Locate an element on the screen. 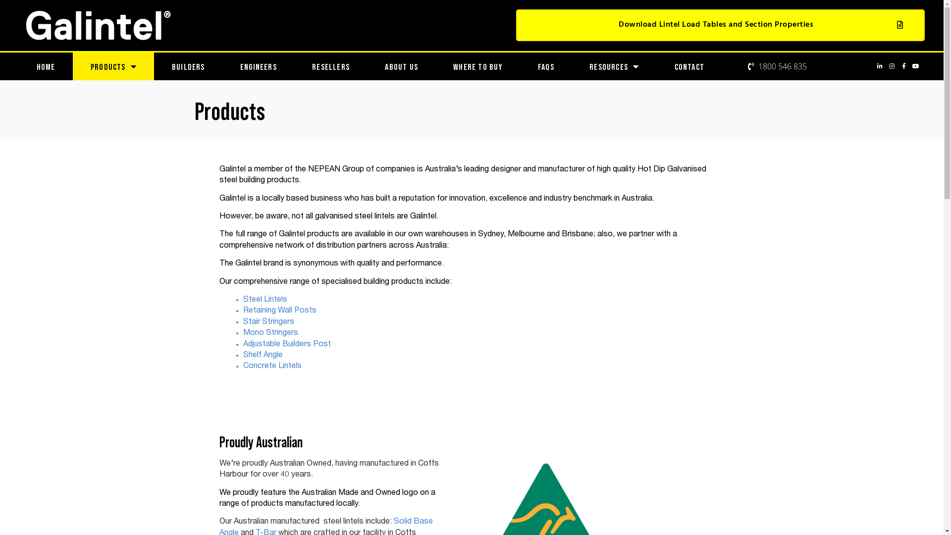 Image resolution: width=951 pixels, height=535 pixels. HOME is located at coordinates (46, 66).